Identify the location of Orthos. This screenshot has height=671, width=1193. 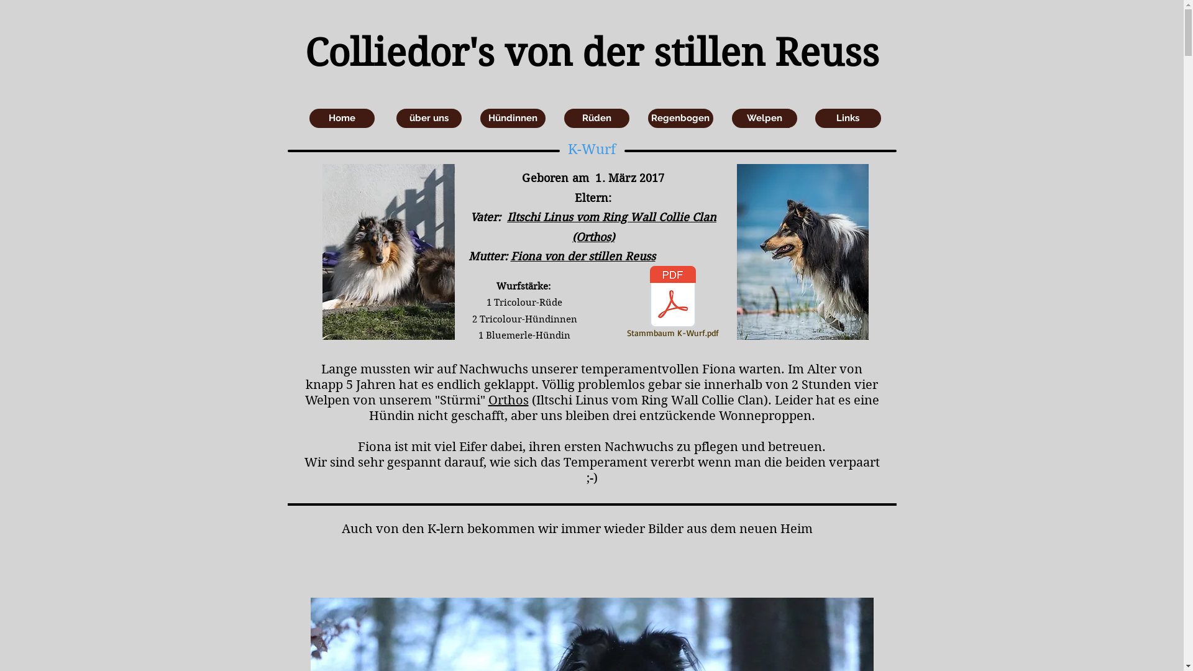
(508, 400).